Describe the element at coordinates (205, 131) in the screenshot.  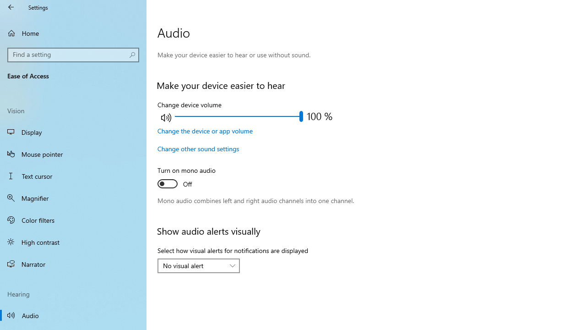
I see `Change the device or app volume` at that location.